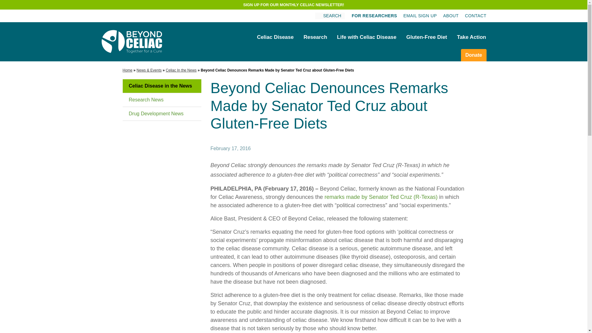 The image size is (592, 333). I want to click on CONTACT, so click(475, 16).